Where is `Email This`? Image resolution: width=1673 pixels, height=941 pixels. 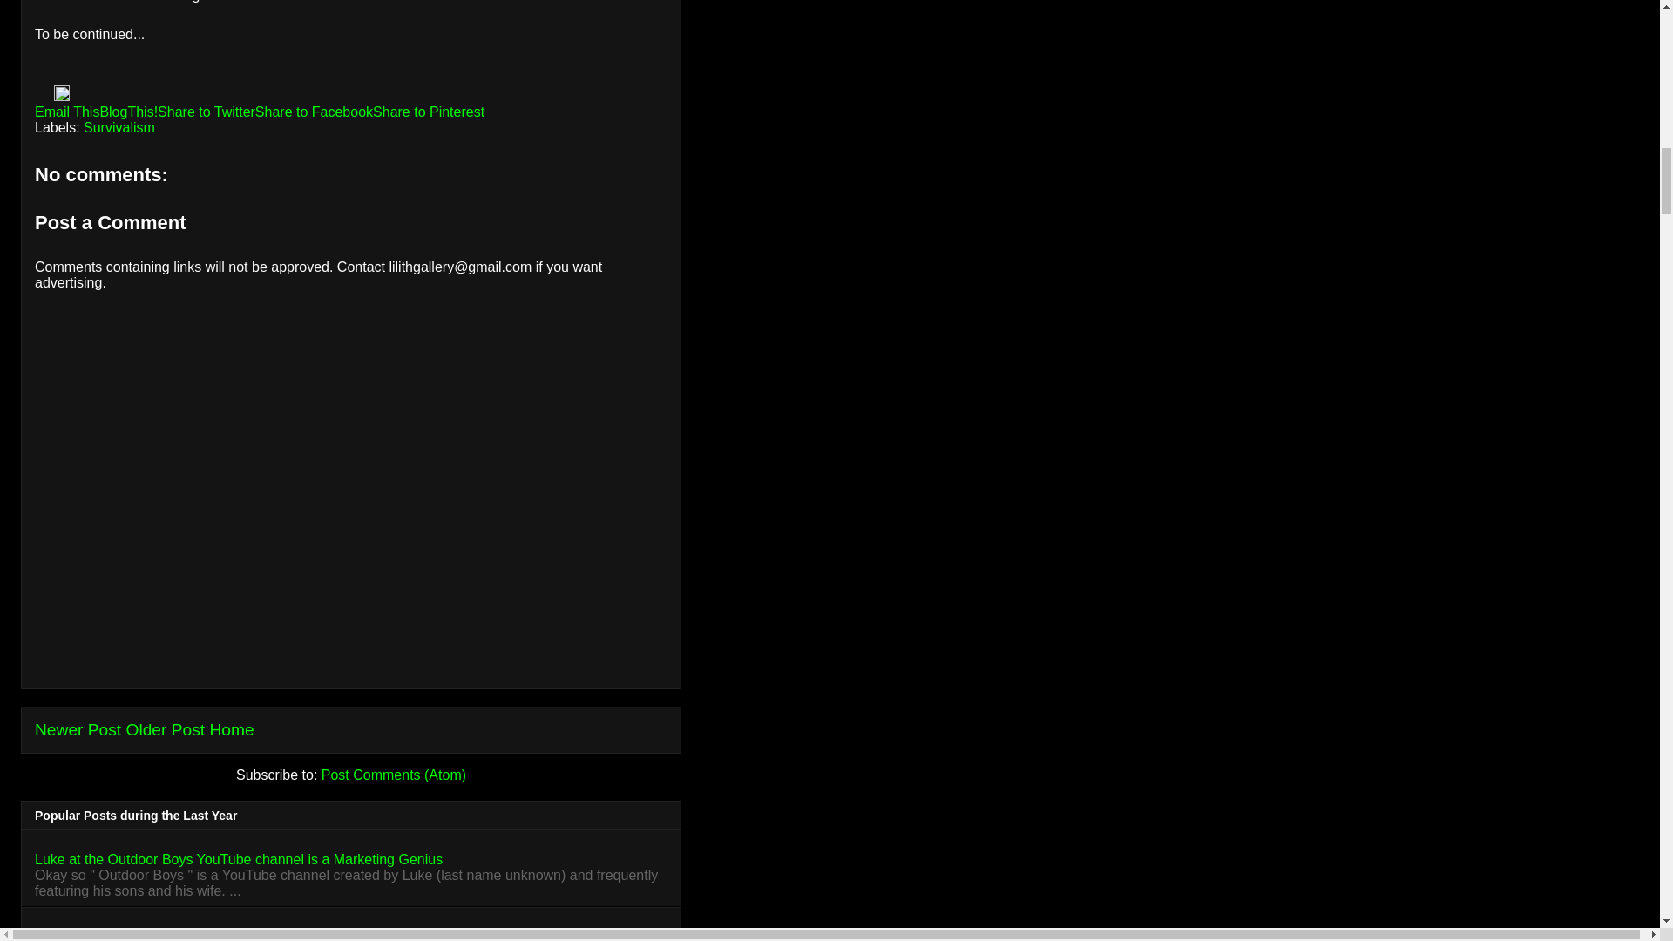 Email This is located at coordinates (66, 112).